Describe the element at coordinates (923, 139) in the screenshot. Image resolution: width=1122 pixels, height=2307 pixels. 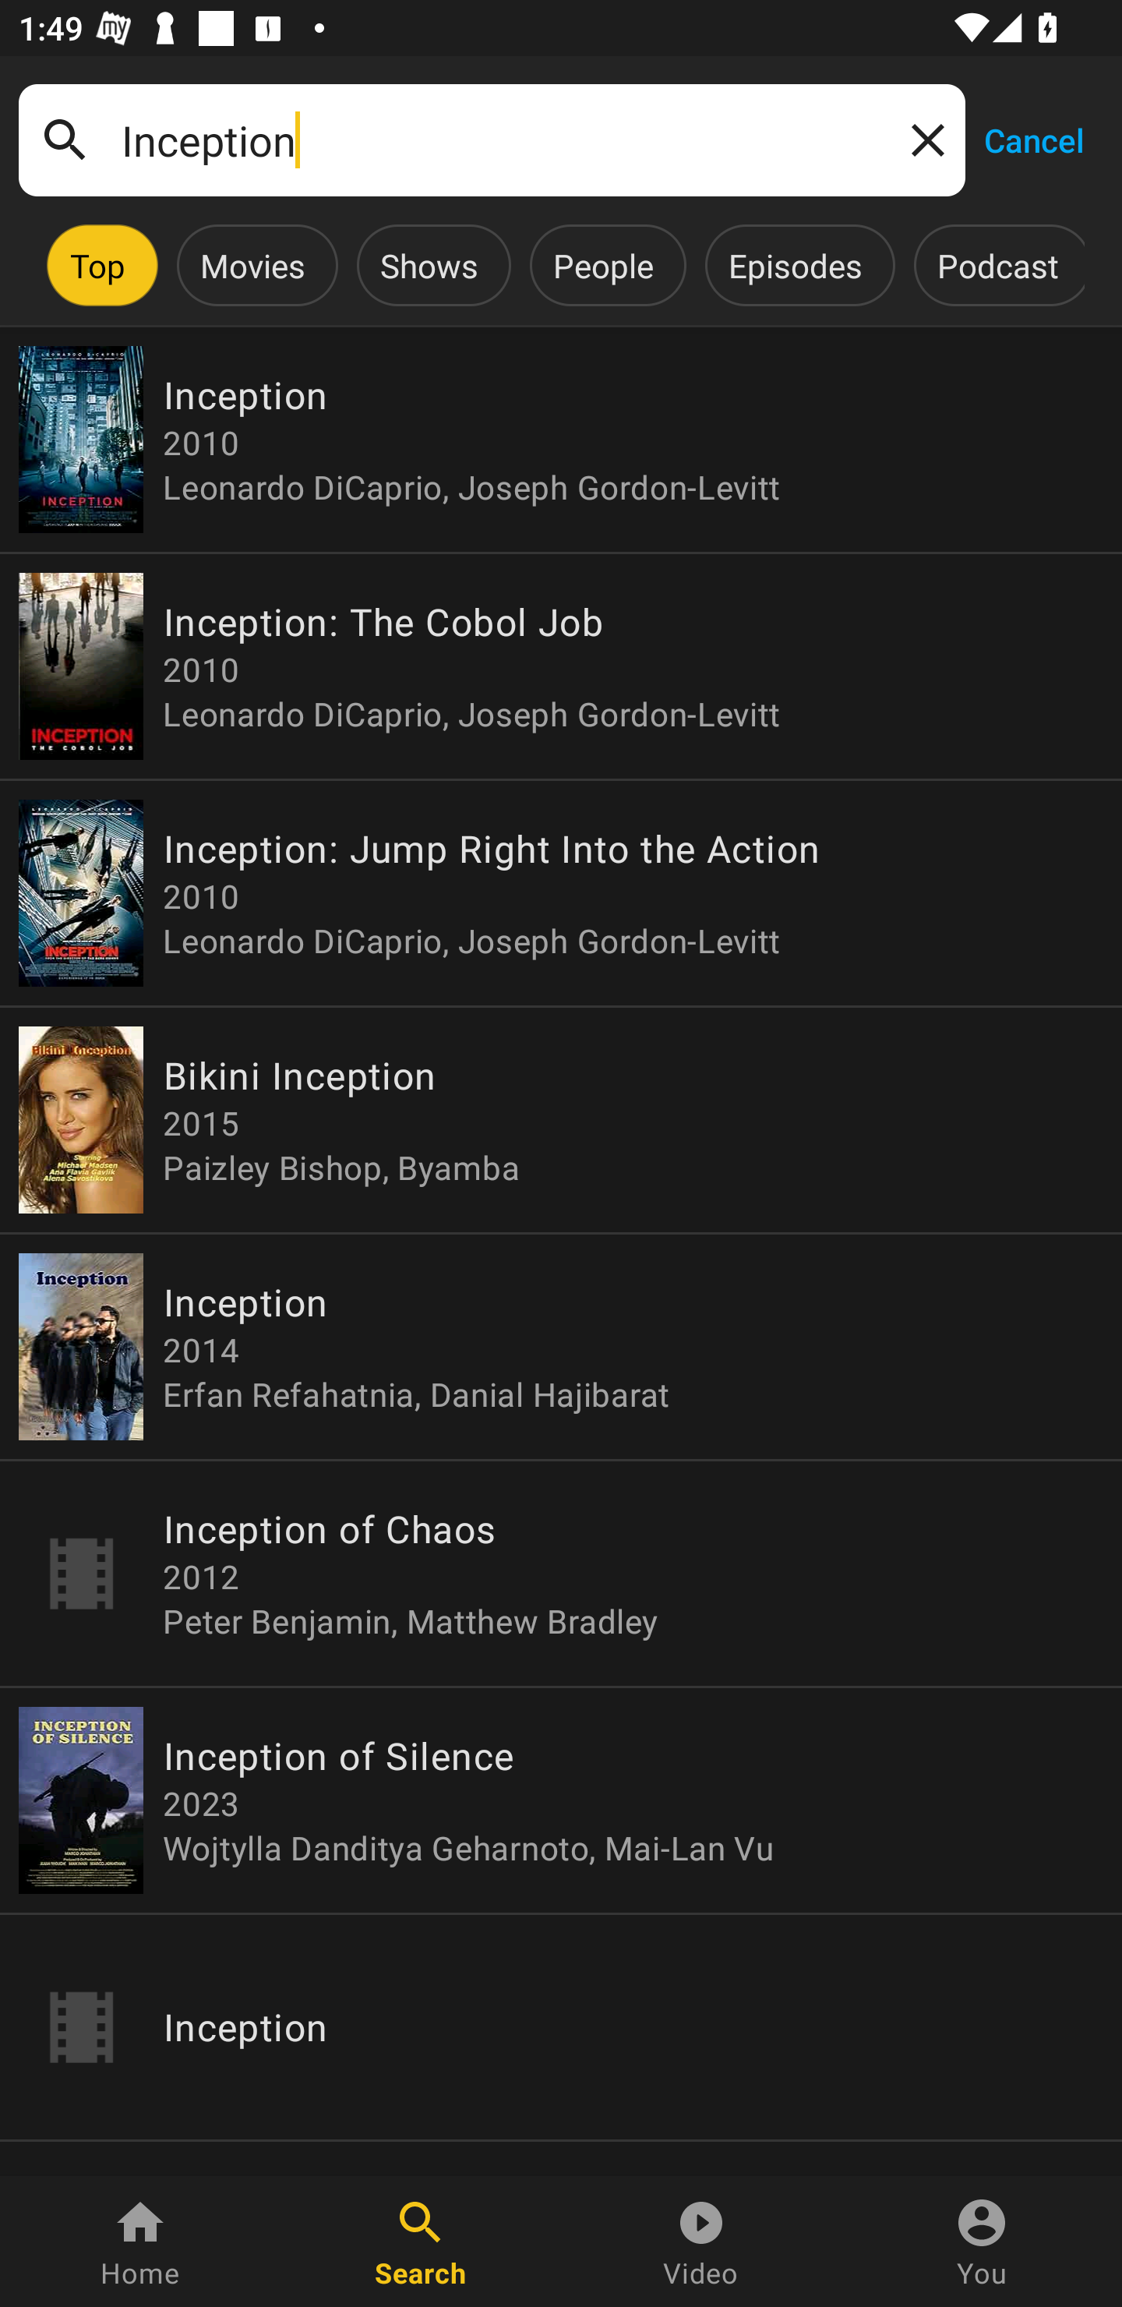
I see `Clear query` at that location.